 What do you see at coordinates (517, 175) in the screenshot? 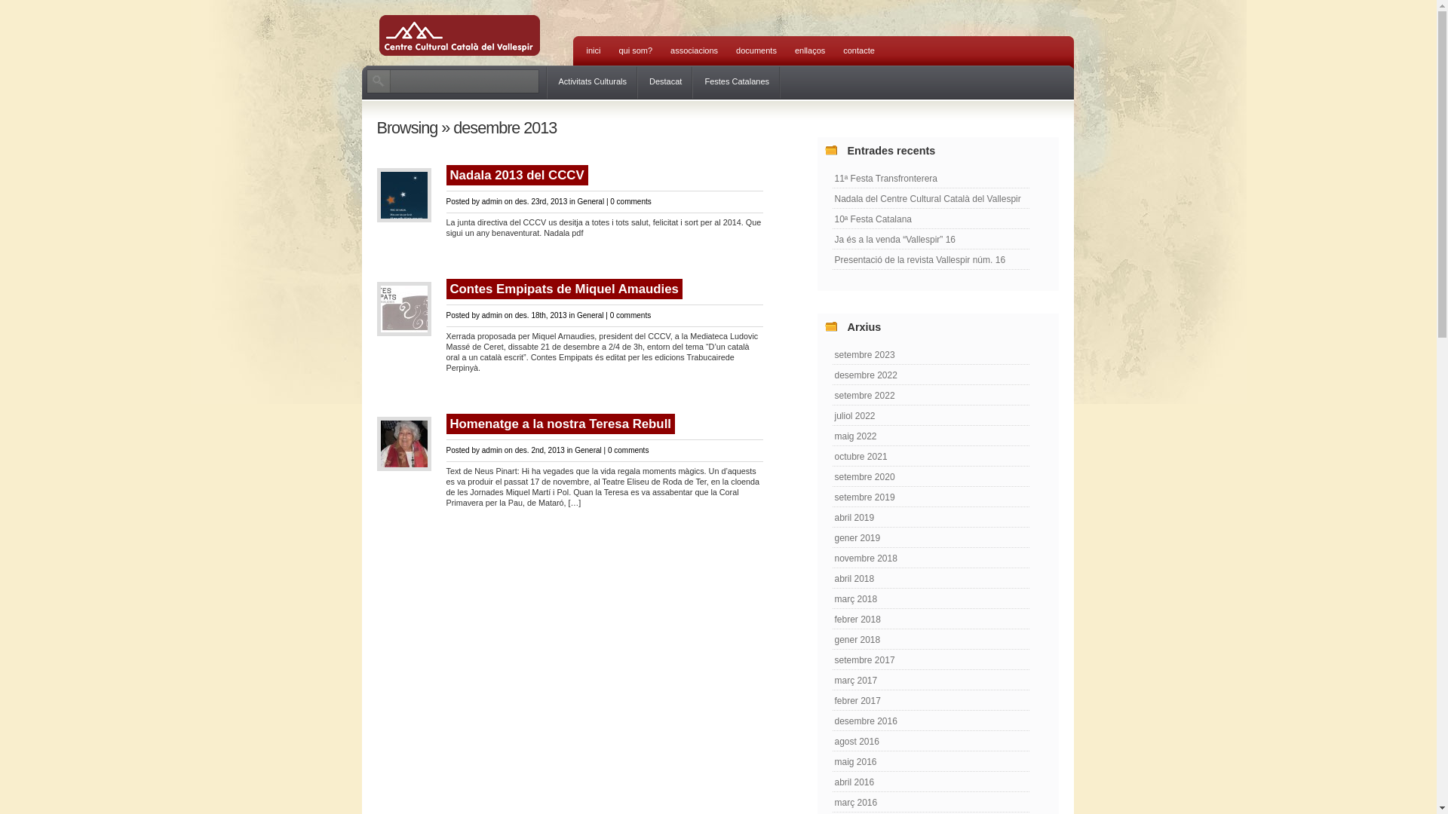
I see `Nadala 2013 del CCCV` at bounding box center [517, 175].